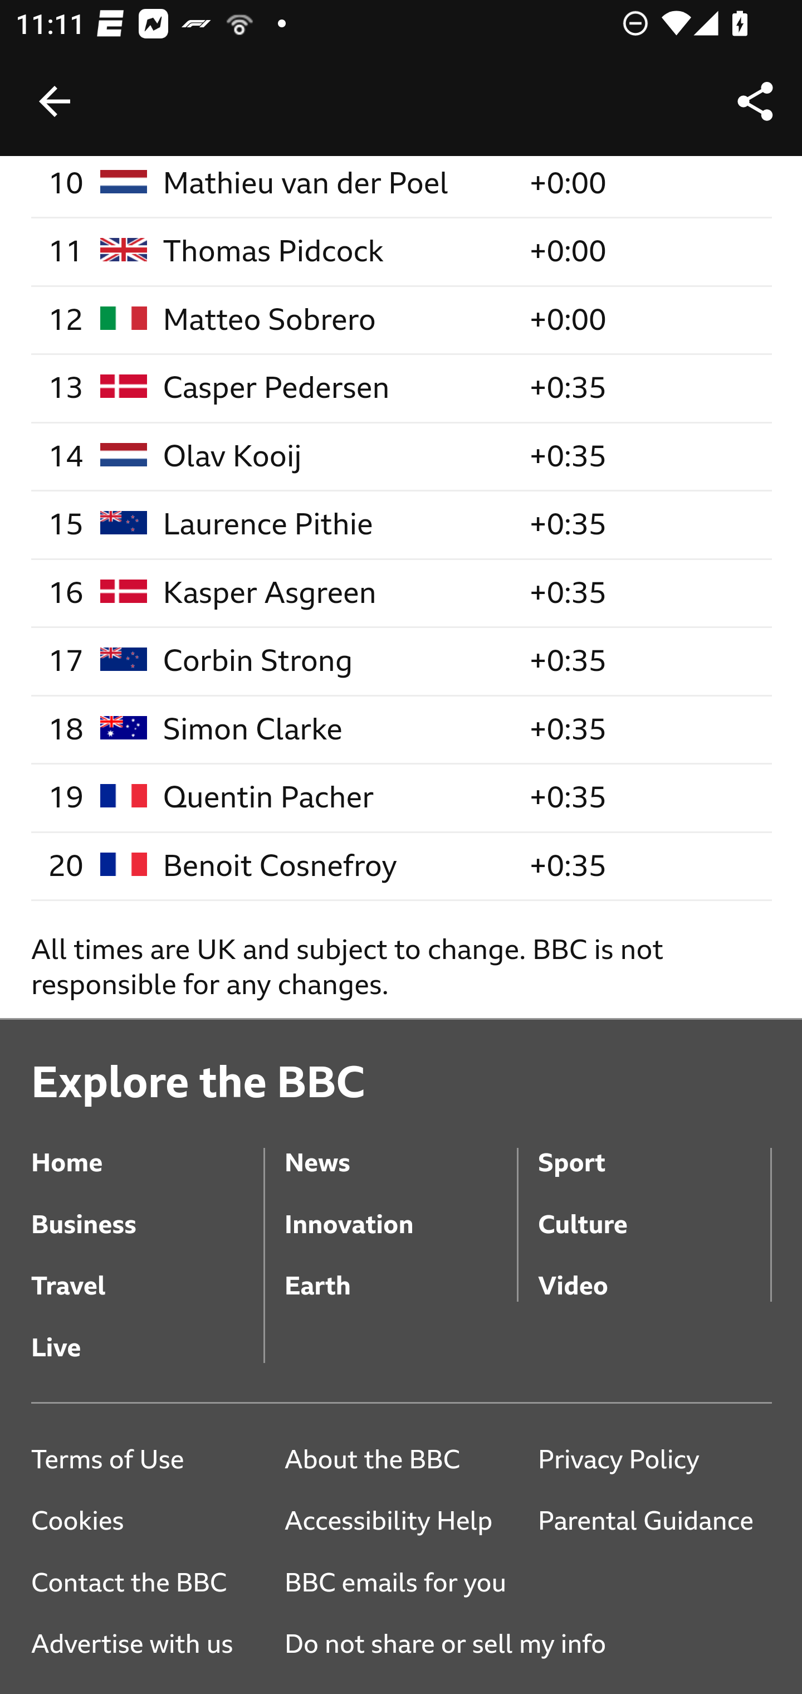  Describe the element at coordinates (148, 1521) in the screenshot. I see `Cookies` at that location.